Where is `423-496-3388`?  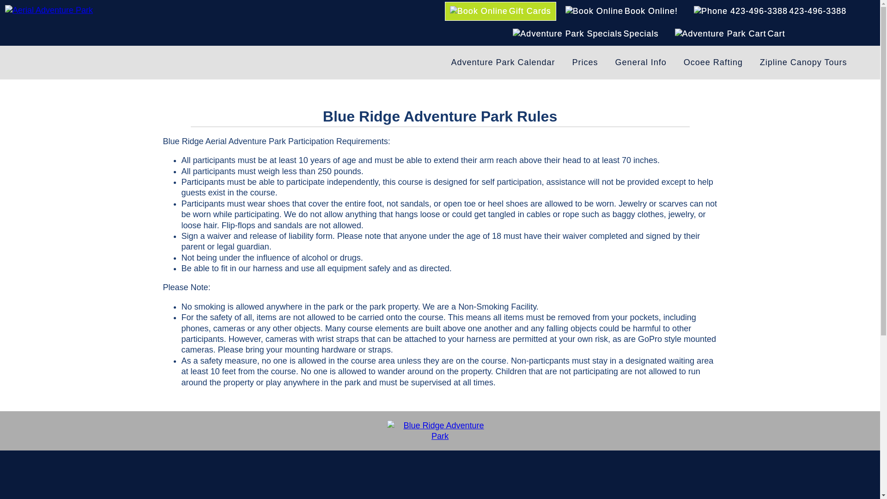 423-496-3388 is located at coordinates (770, 11).